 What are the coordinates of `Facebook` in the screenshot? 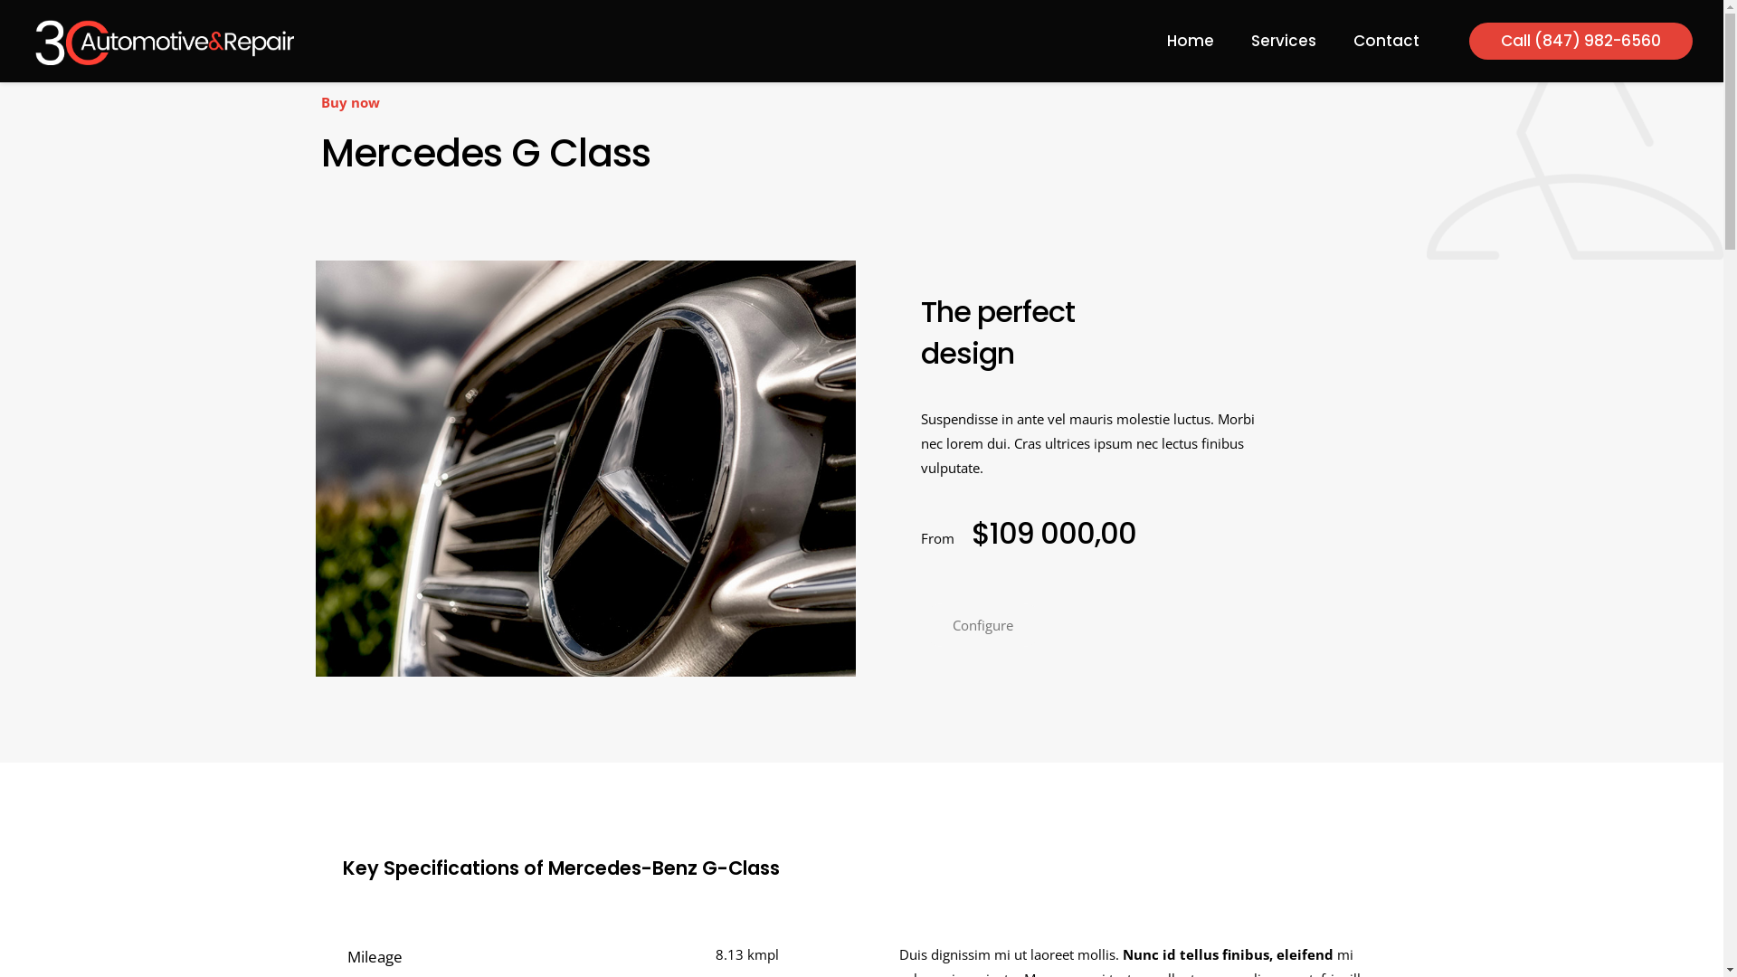 It's located at (1261, 941).